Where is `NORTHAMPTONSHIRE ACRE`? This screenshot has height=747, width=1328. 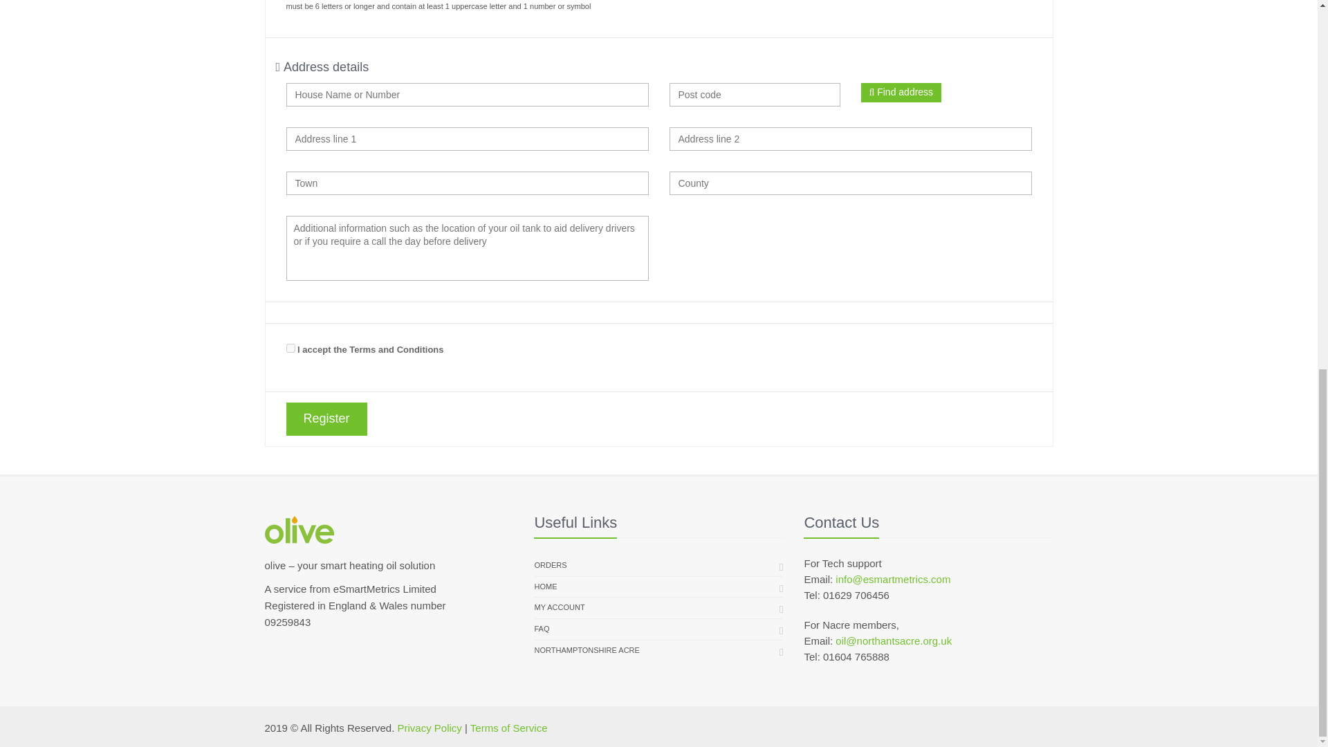
NORTHAMPTONSHIRE ACRE is located at coordinates (586, 650).